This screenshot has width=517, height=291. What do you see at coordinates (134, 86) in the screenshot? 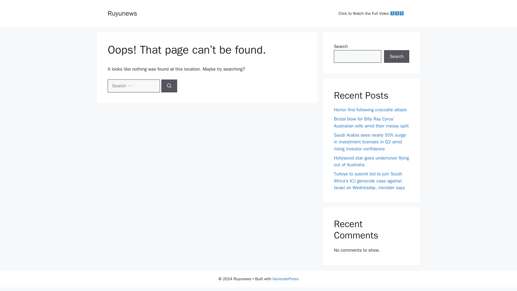
I see `Search for:` at bounding box center [134, 86].